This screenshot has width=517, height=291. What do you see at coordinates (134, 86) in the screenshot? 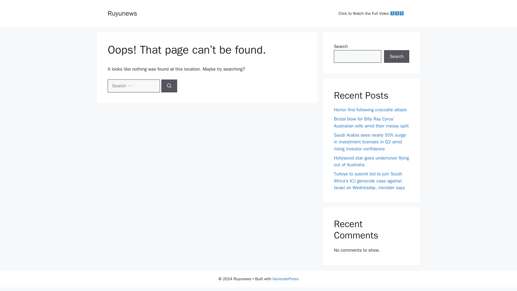
I see `Search for:` at bounding box center [134, 86].